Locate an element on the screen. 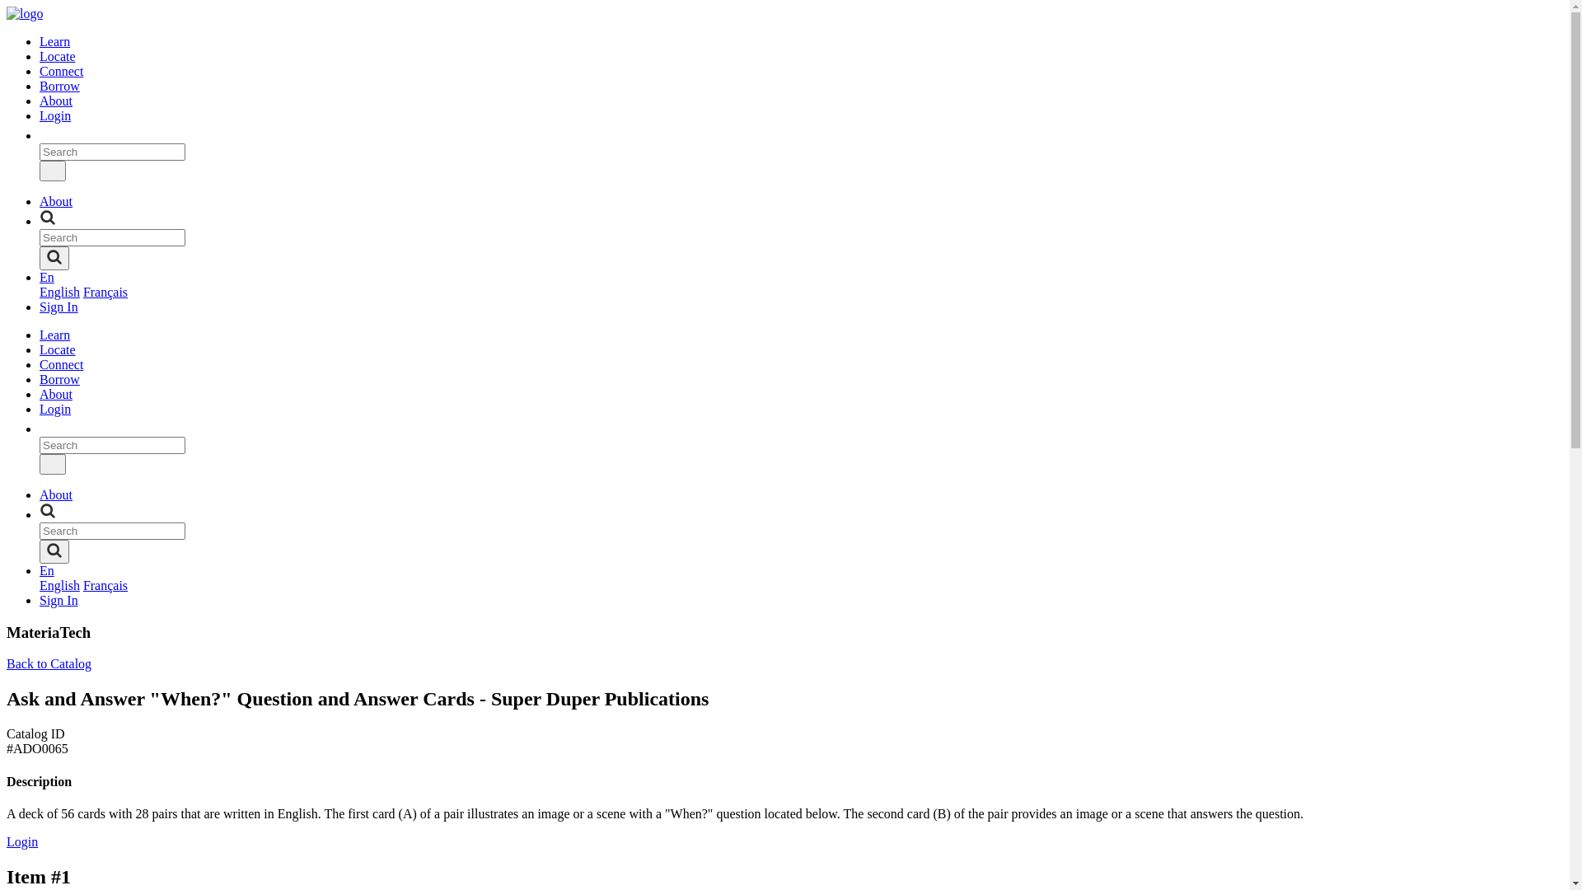 This screenshot has height=890, width=1582. Login is located at coordinates (55, 115).